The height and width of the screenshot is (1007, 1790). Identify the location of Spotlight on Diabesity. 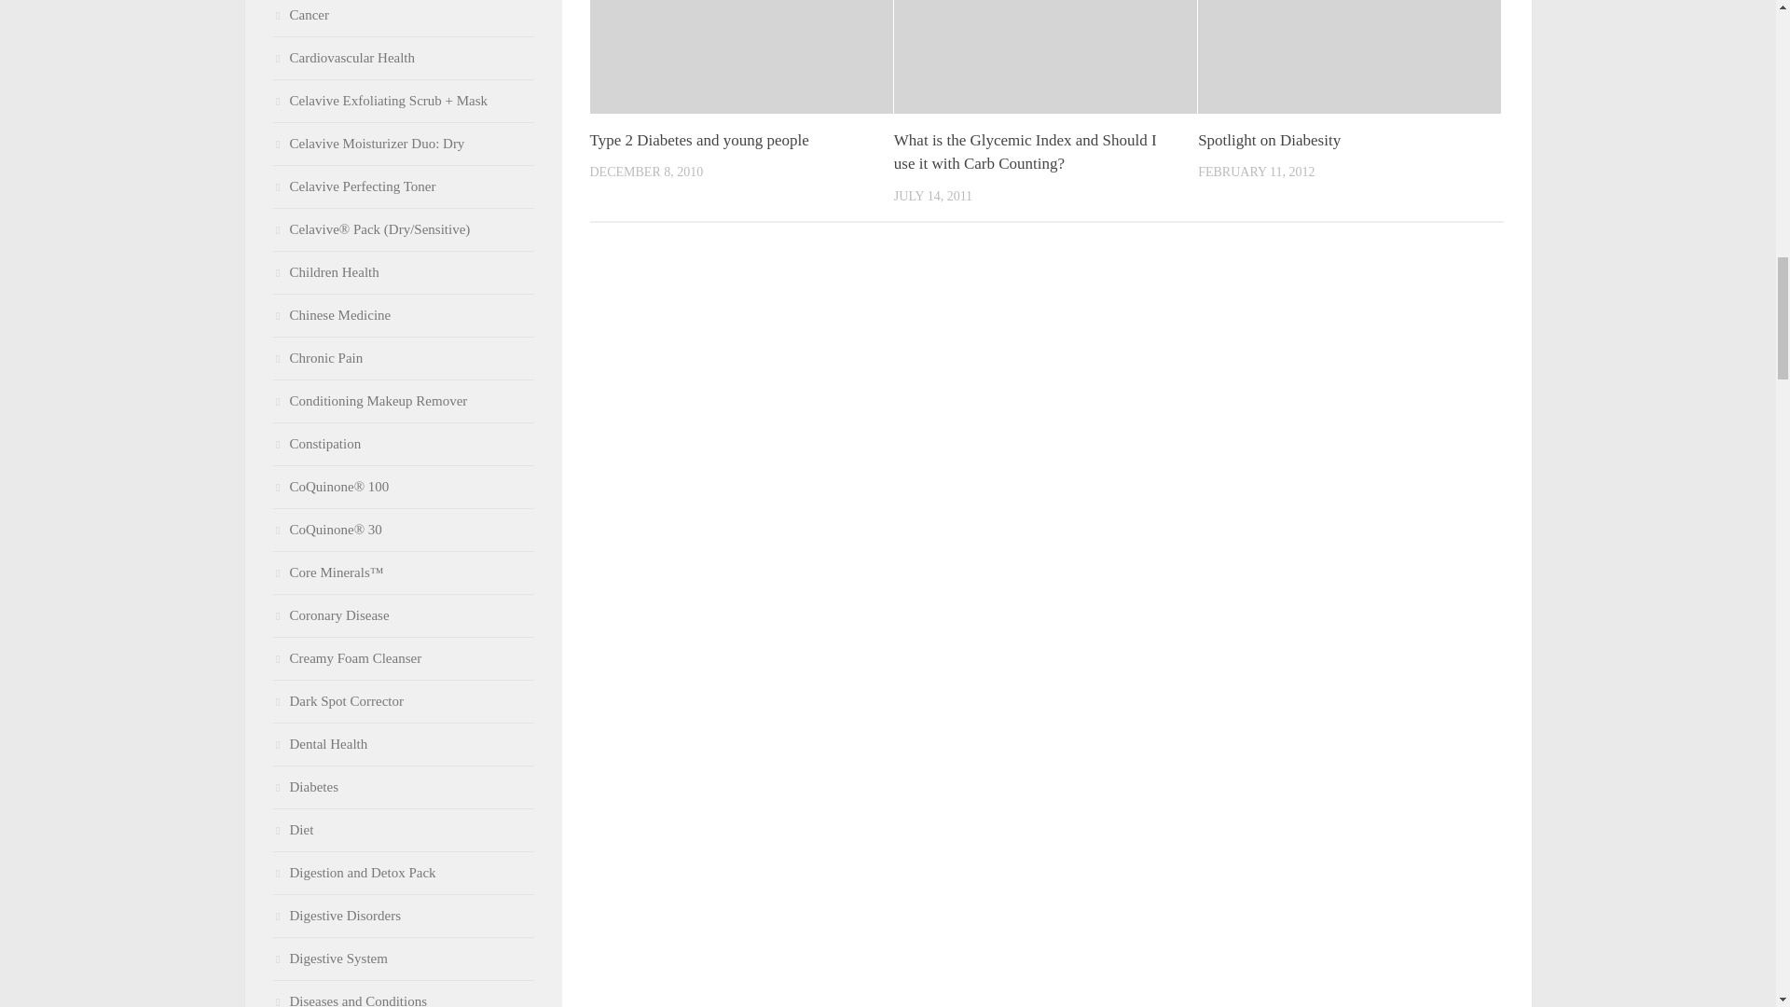
(1269, 140).